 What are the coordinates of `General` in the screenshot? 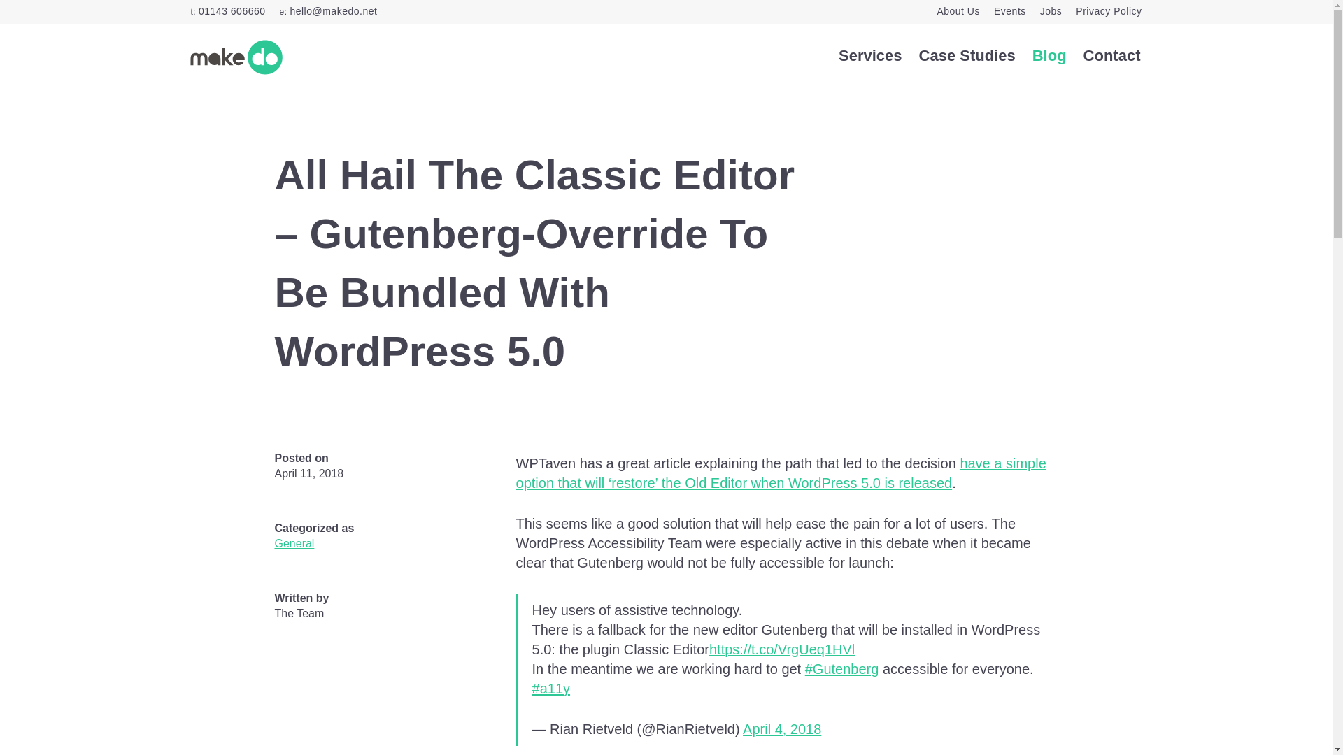 It's located at (294, 543).